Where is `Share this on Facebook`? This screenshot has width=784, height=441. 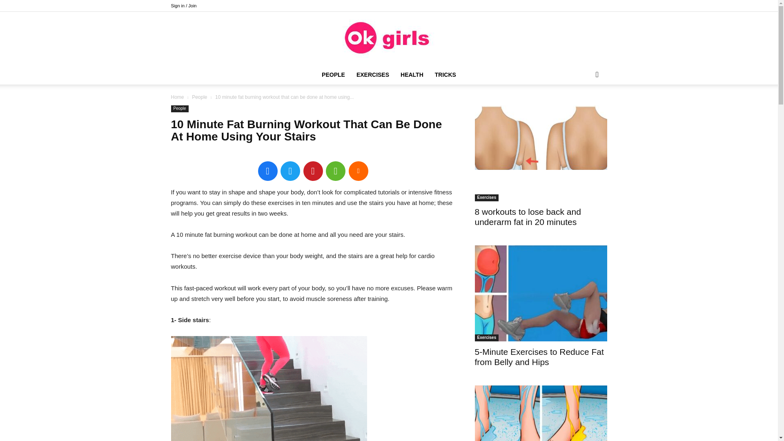 Share this on Facebook is located at coordinates (267, 171).